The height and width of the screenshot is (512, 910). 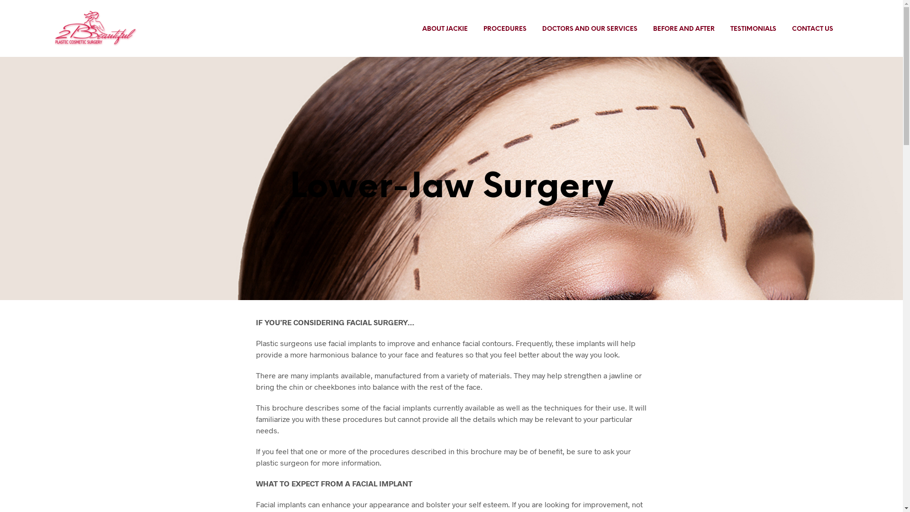 I want to click on TESTIMONIALS, so click(x=754, y=29).